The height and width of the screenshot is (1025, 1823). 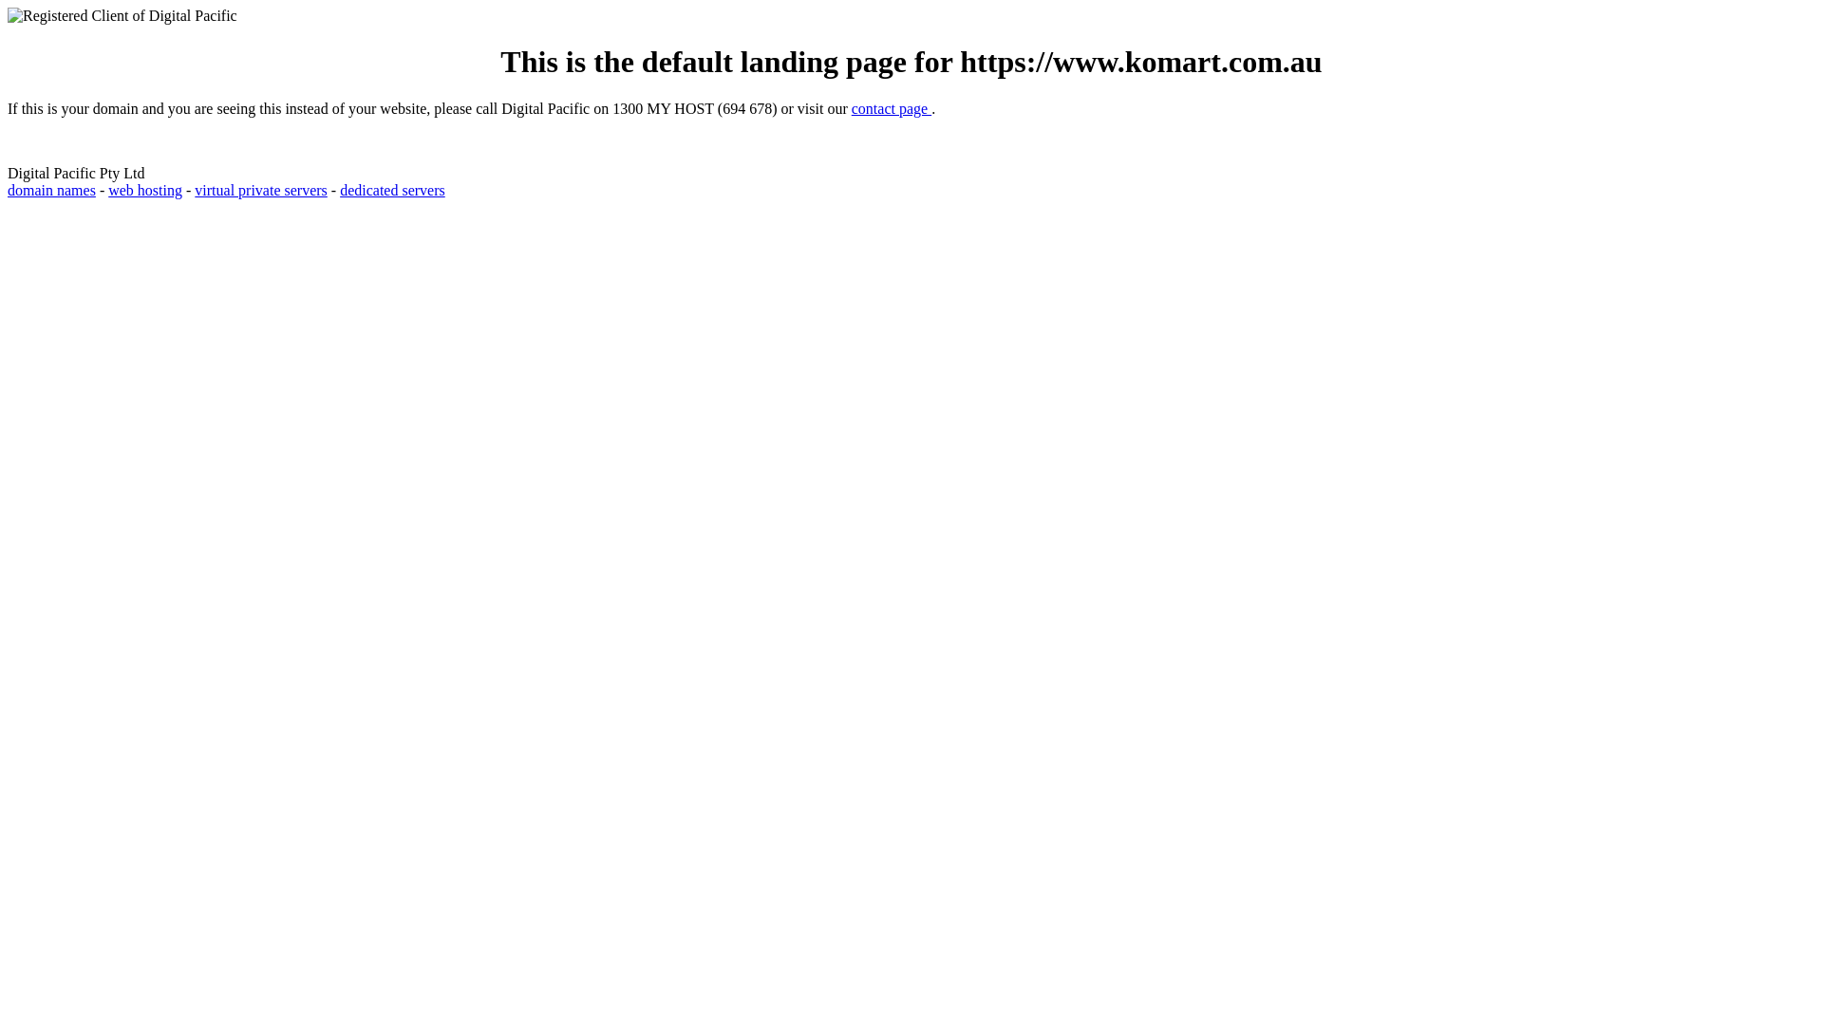 What do you see at coordinates (145, 190) in the screenshot?
I see `web hosting` at bounding box center [145, 190].